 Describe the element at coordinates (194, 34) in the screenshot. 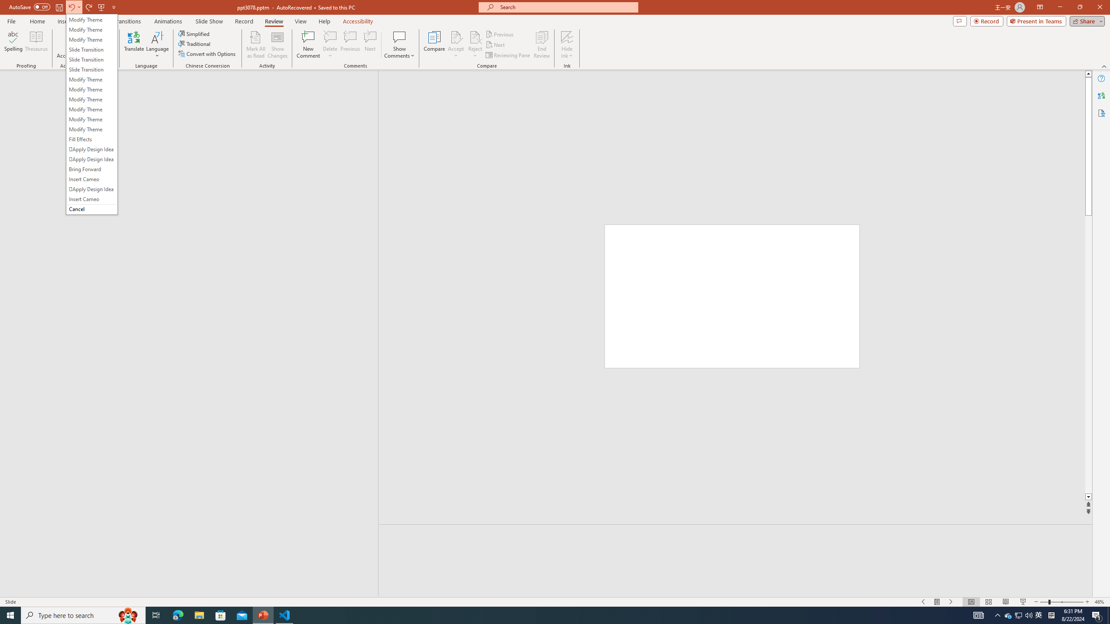

I see `Simplified` at that location.